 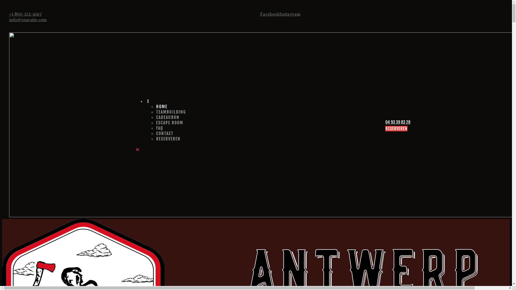 What do you see at coordinates (396, 129) in the screenshot?
I see `RESERVEREN` at bounding box center [396, 129].